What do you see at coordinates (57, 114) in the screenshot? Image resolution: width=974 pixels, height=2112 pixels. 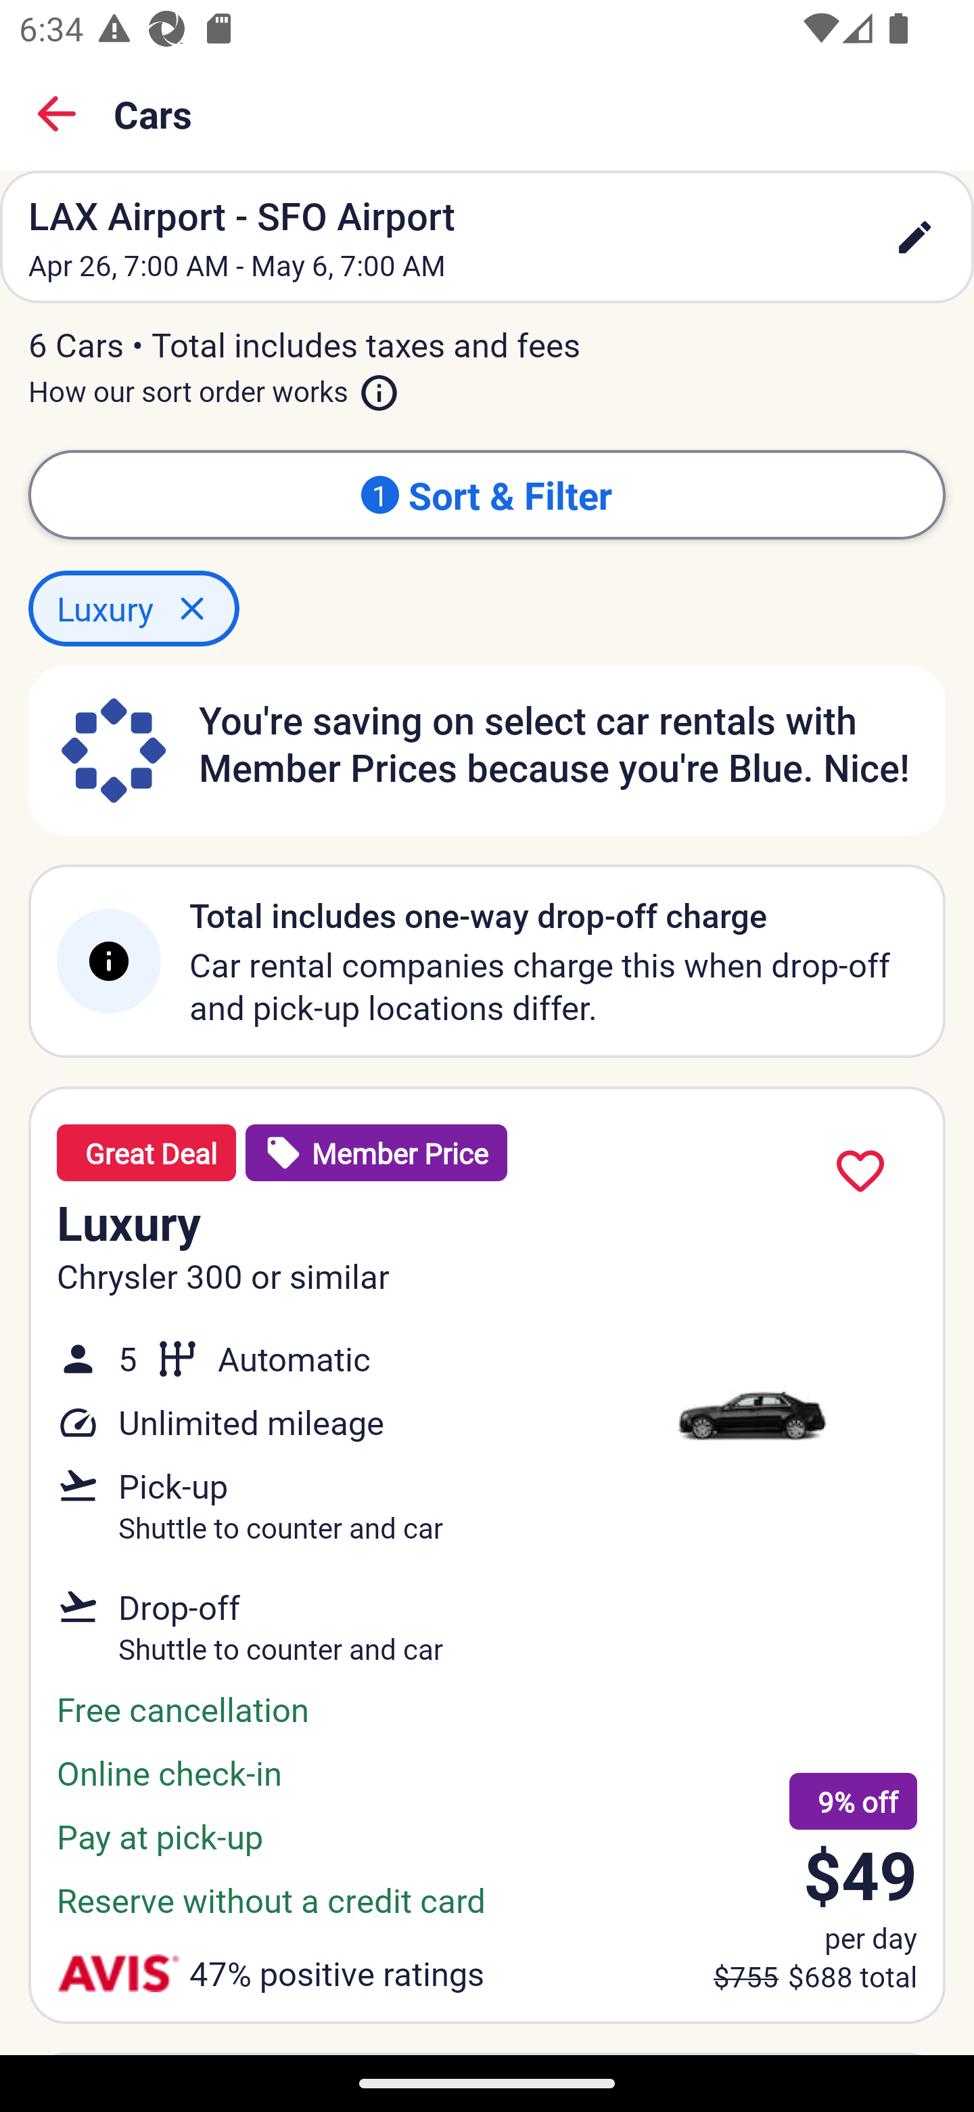 I see `Back` at bounding box center [57, 114].